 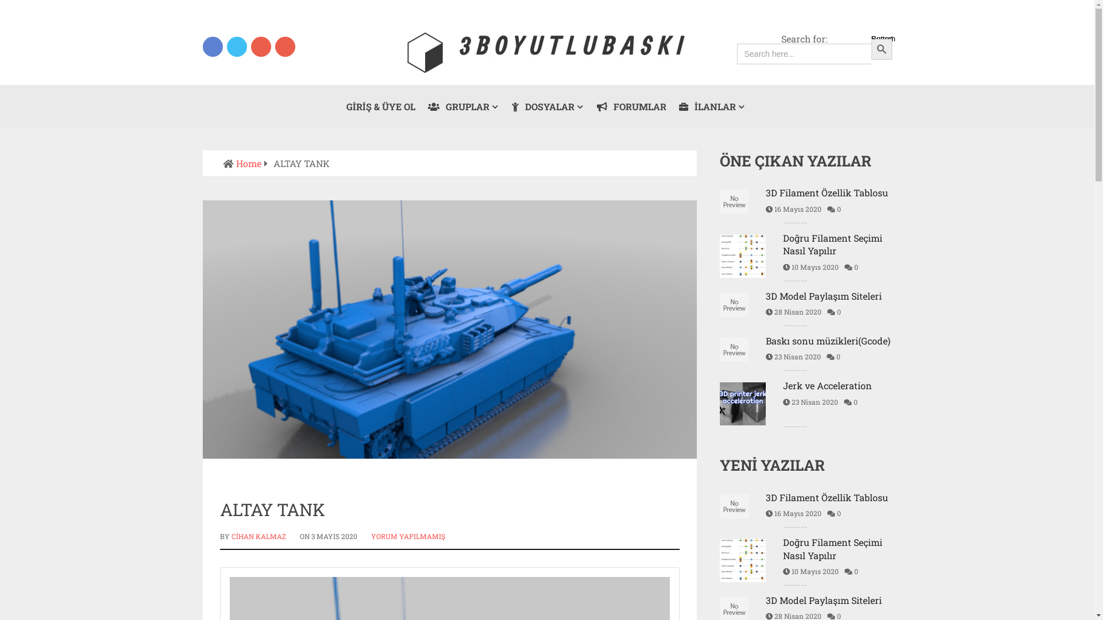 What do you see at coordinates (632, 106) in the screenshot?
I see `FORUMLAR` at bounding box center [632, 106].